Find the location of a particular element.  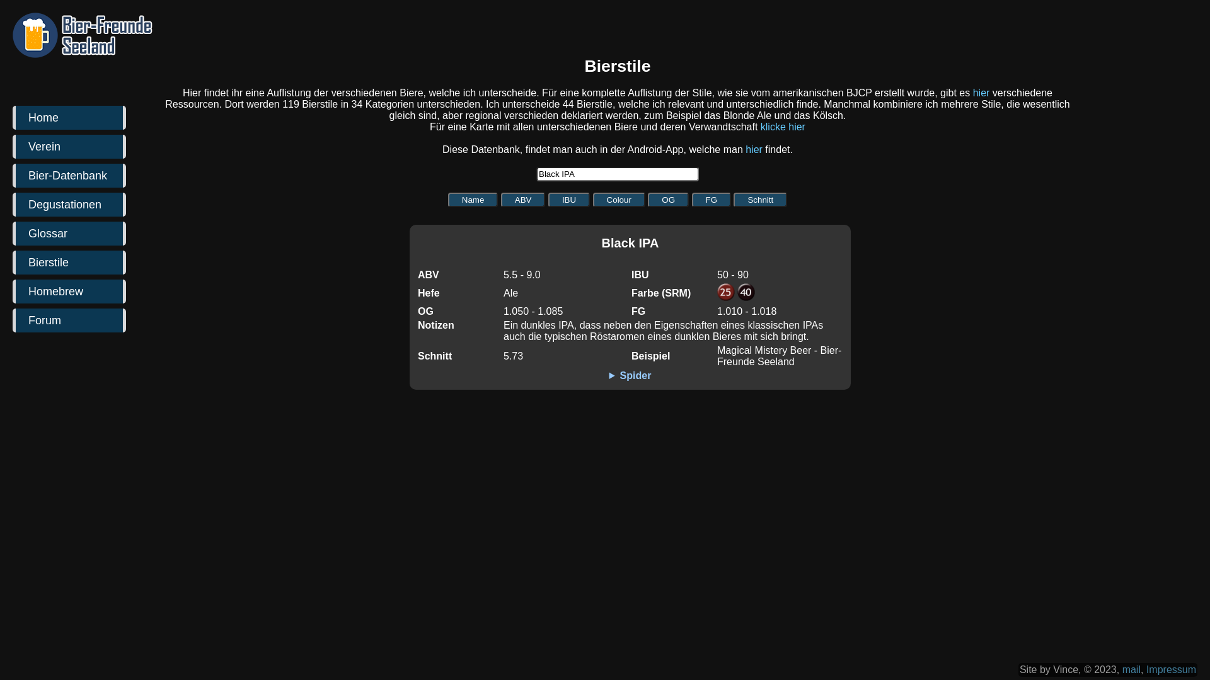

hier is located at coordinates (982, 93).